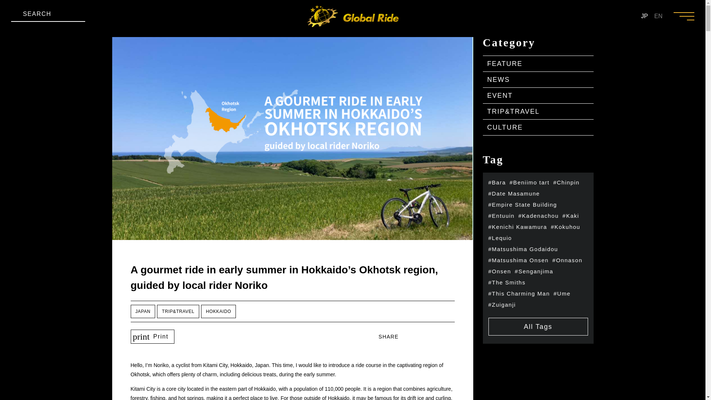 The width and height of the screenshot is (711, 400). Describe the element at coordinates (658, 16) in the screenshot. I see `EN` at that location.